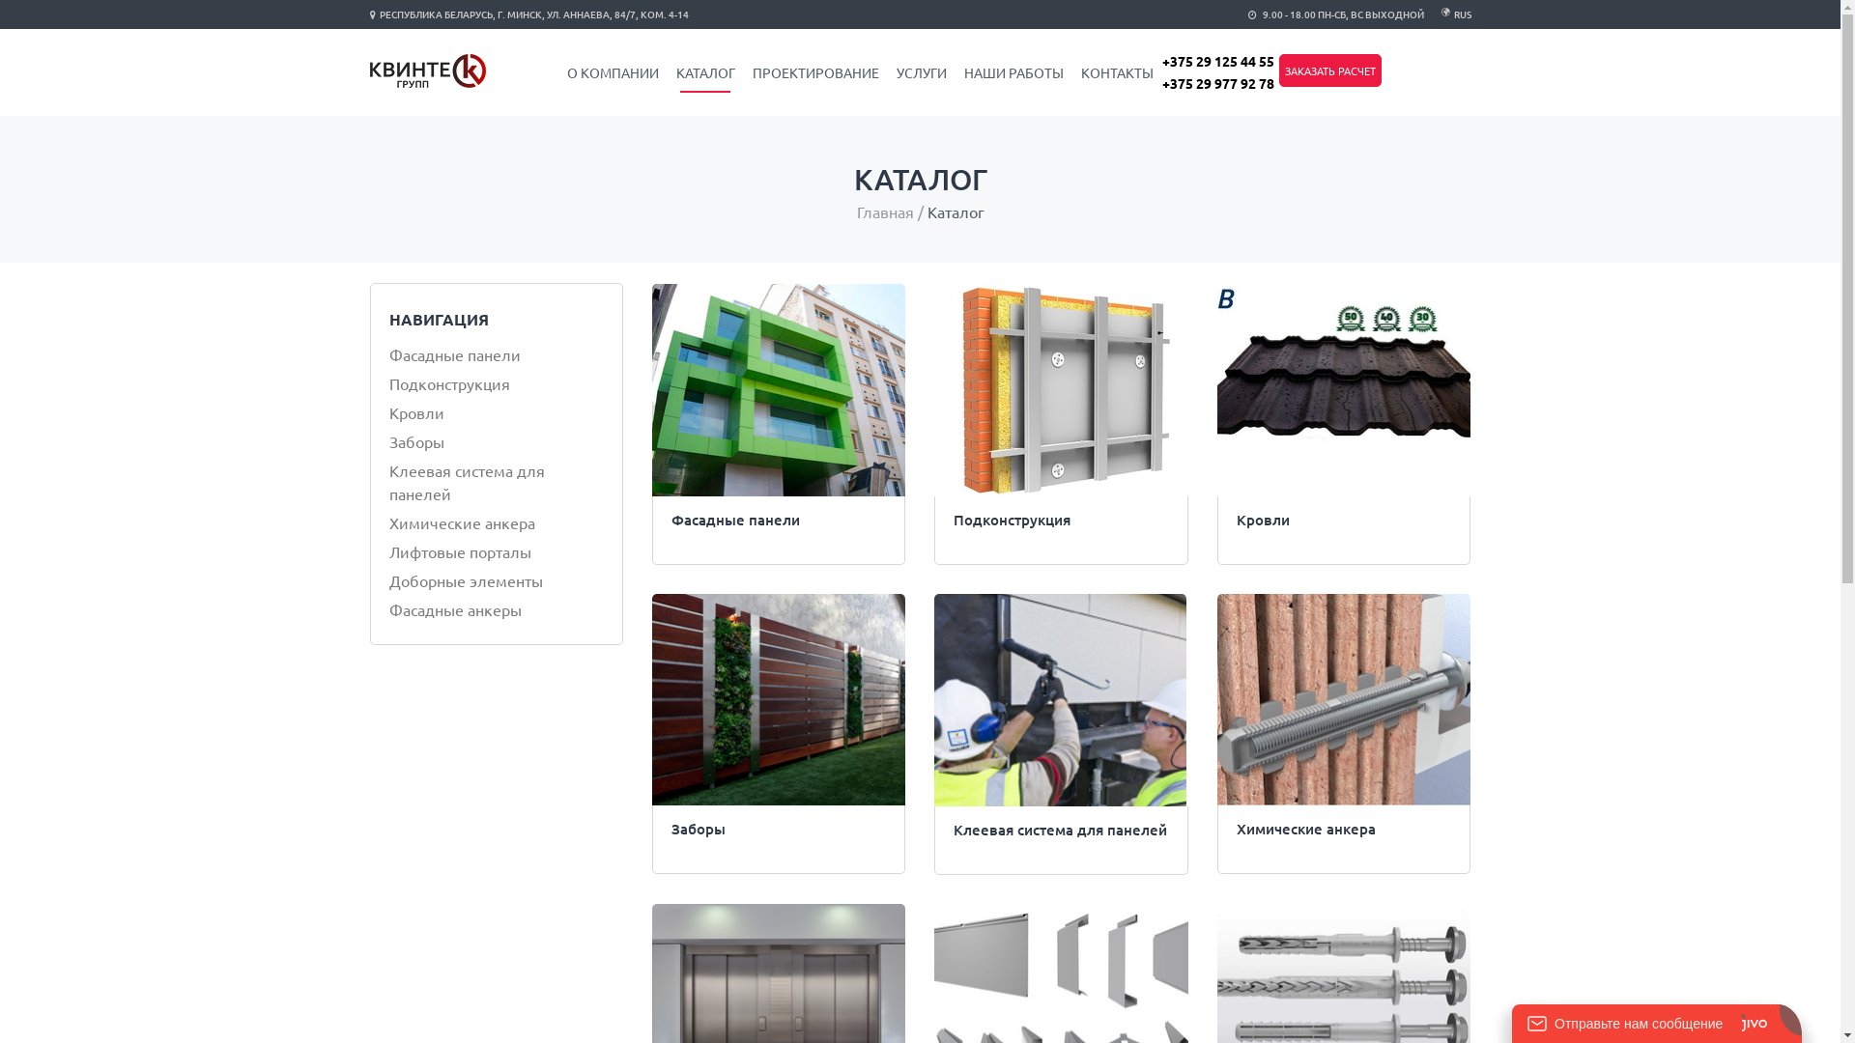 The height and width of the screenshot is (1043, 1855). I want to click on +375 29 977 92 78, so click(1217, 83).